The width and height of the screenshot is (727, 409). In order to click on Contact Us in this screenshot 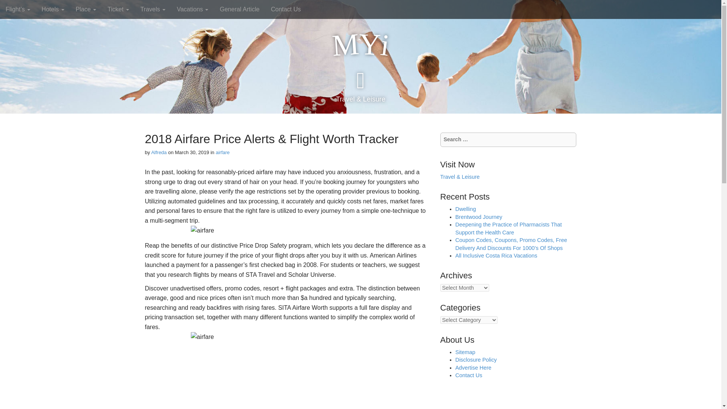, I will do `click(285, 9)`.